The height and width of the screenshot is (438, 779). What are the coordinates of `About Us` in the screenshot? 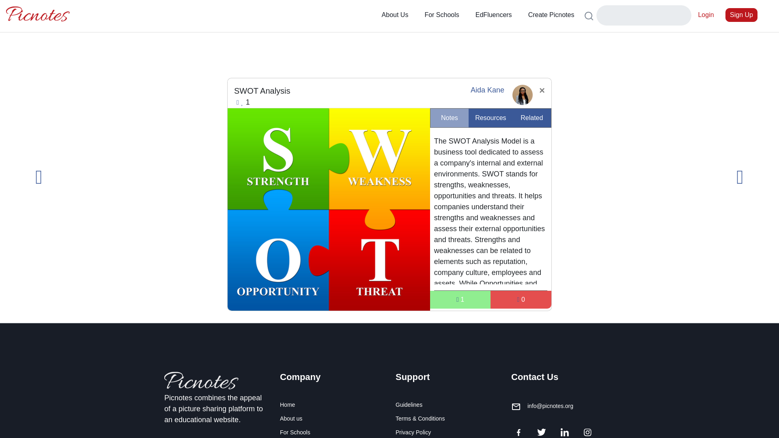 It's located at (395, 15).